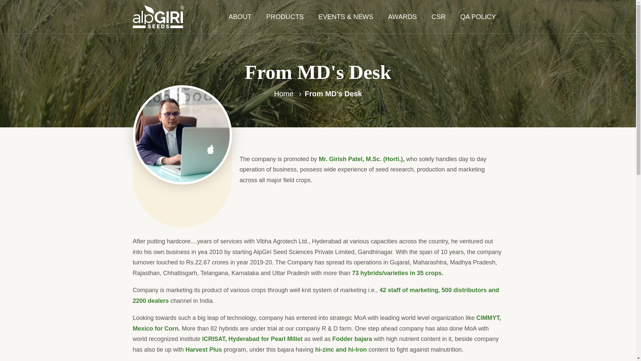 The height and width of the screenshot is (361, 641). Describe the element at coordinates (402, 17) in the screenshot. I see `AWARDS` at that location.